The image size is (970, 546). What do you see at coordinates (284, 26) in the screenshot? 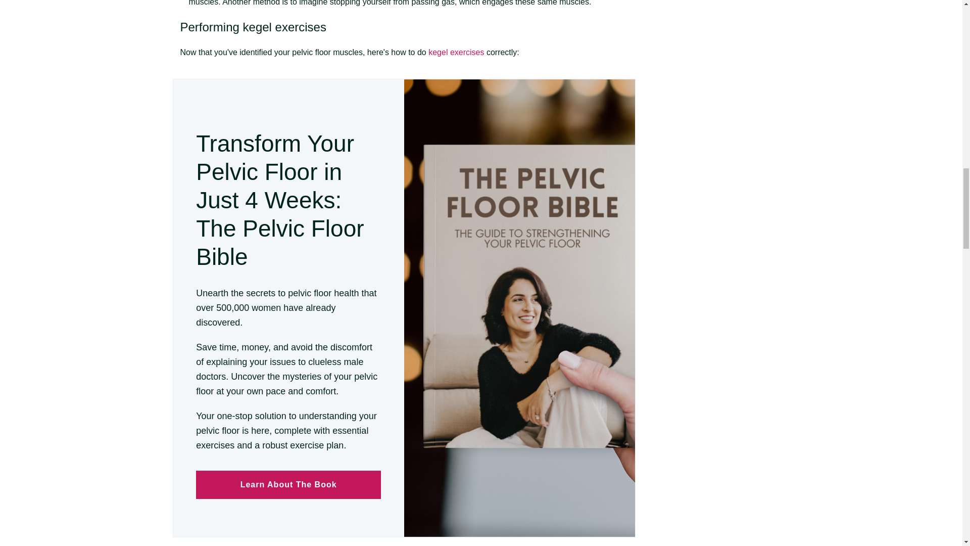
I see `kegel exercises` at bounding box center [284, 26].